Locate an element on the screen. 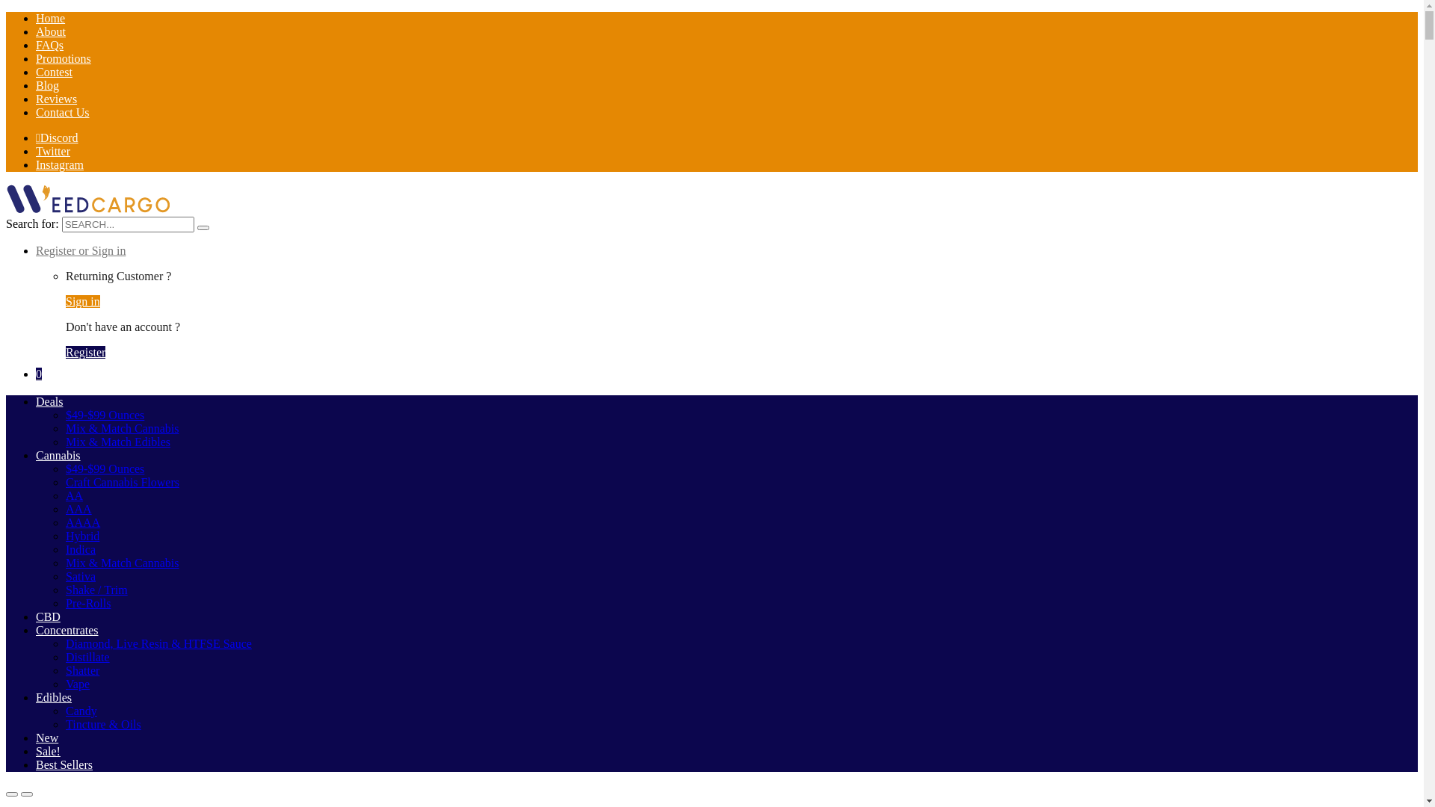  0 is located at coordinates (39, 374).